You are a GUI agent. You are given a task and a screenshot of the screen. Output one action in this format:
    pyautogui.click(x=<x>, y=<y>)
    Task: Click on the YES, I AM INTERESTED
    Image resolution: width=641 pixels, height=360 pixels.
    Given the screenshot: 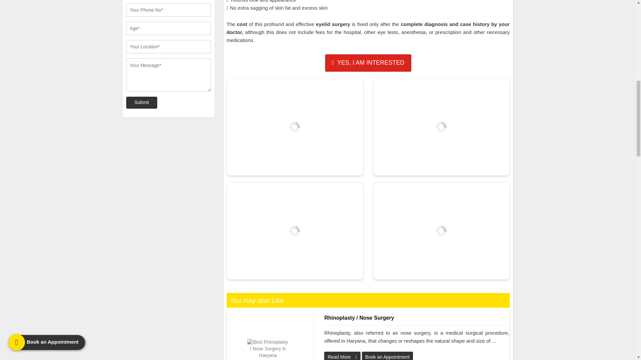 What is the action you would take?
    pyautogui.click(x=368, y=63)
    